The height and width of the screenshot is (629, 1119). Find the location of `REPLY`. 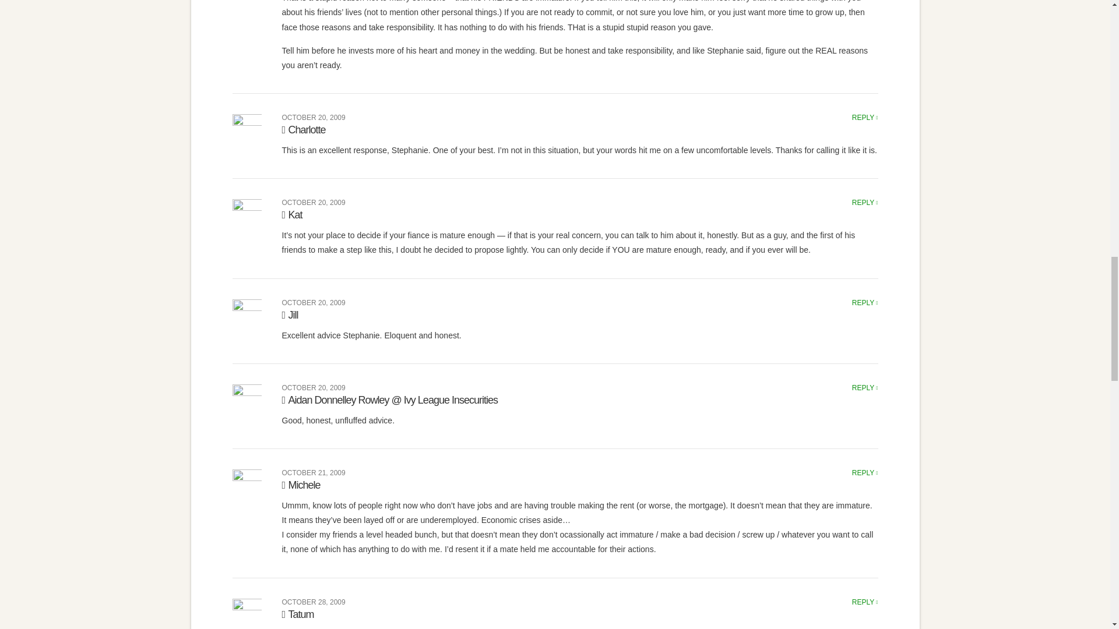

REPLY is located at coordinates (865, 118).